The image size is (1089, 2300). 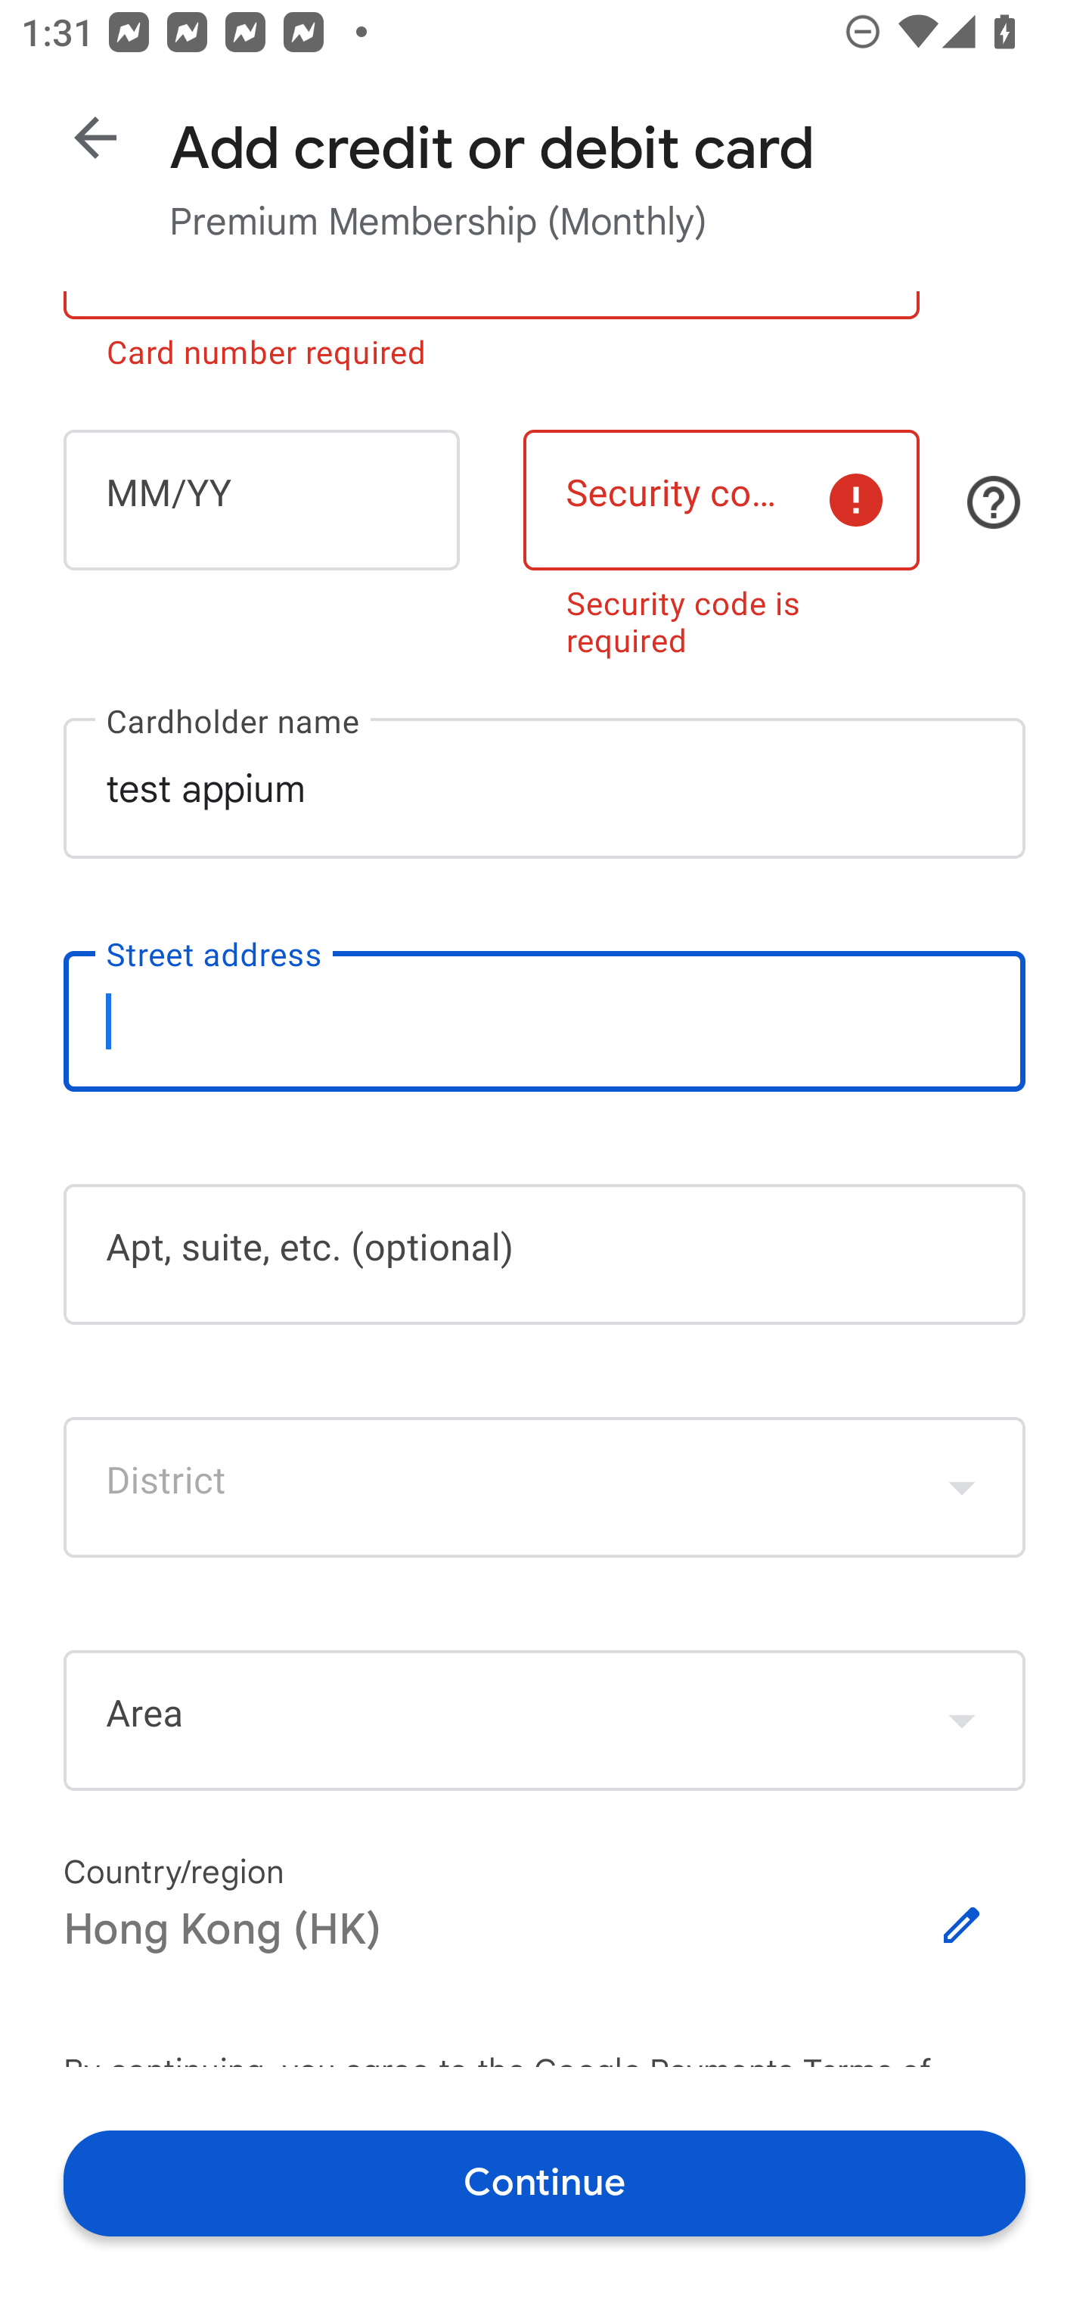 What do you see at coordinates (544, 1720) in the screenshot?
I see `Area` at bounding box center [544, 1720].